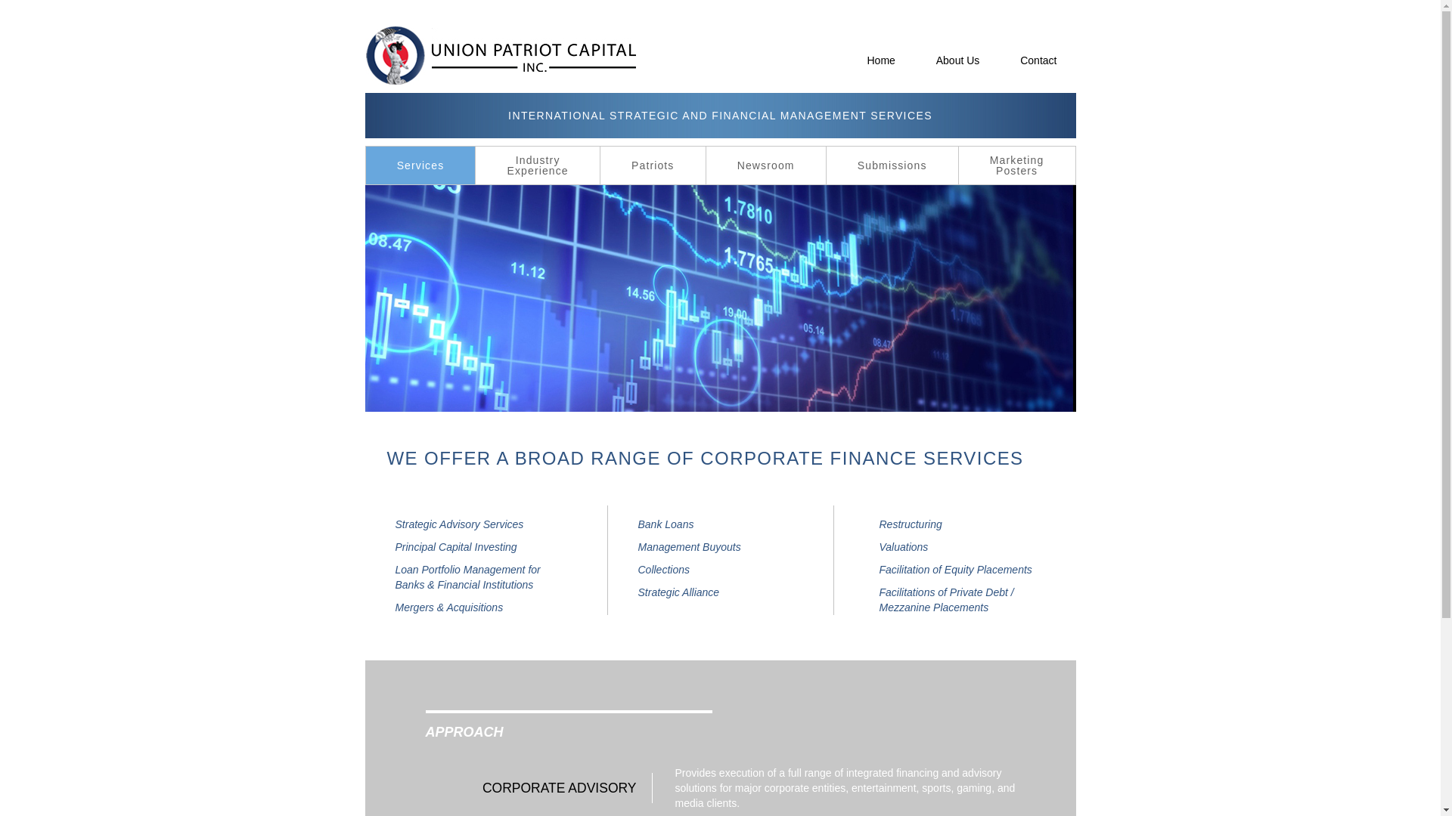  What do you see at coordinates (765, 165) in the screenshot?
I see `Newsroom` at bounding box center [765, 165].